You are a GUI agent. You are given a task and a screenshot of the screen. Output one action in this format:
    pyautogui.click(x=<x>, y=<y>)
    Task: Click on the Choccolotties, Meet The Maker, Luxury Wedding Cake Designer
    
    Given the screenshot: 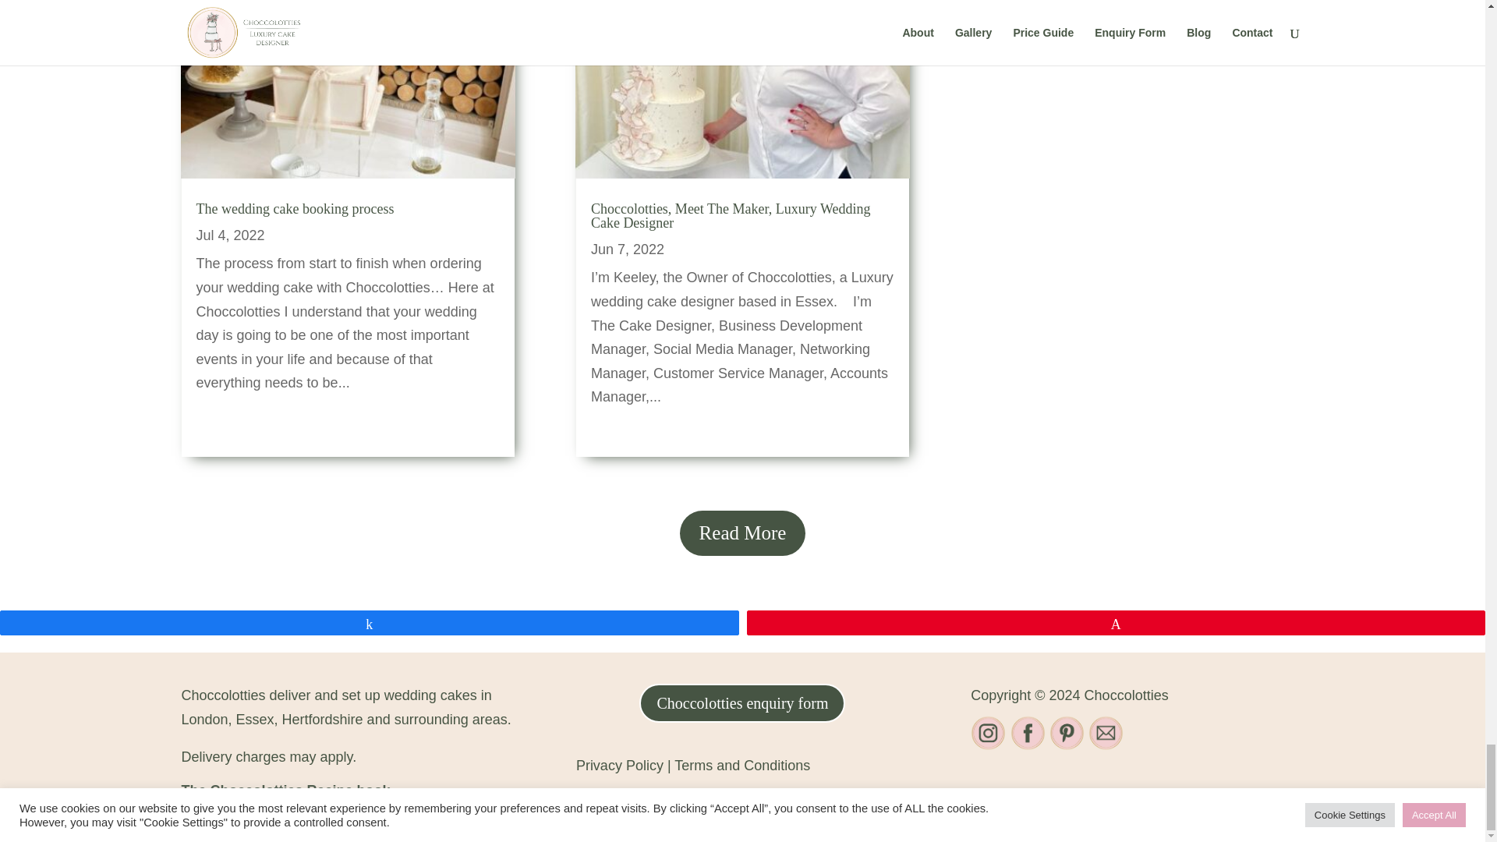 What is the action you would take?
    pyautogui.click(x=731, y=215)
    